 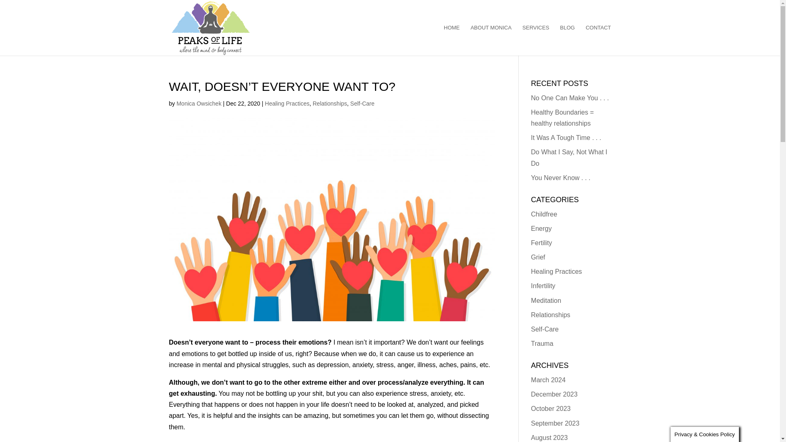 What do you see at coordinates (566, 138) in the screenshot?
I see `It Was A Tough Time . . .` at bounding box center [566, 138].